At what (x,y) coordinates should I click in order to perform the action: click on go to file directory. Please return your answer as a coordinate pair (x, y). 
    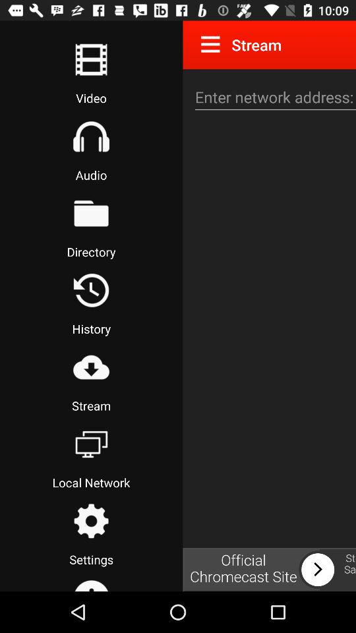
    Looking at the image, I should click on (91, 213).